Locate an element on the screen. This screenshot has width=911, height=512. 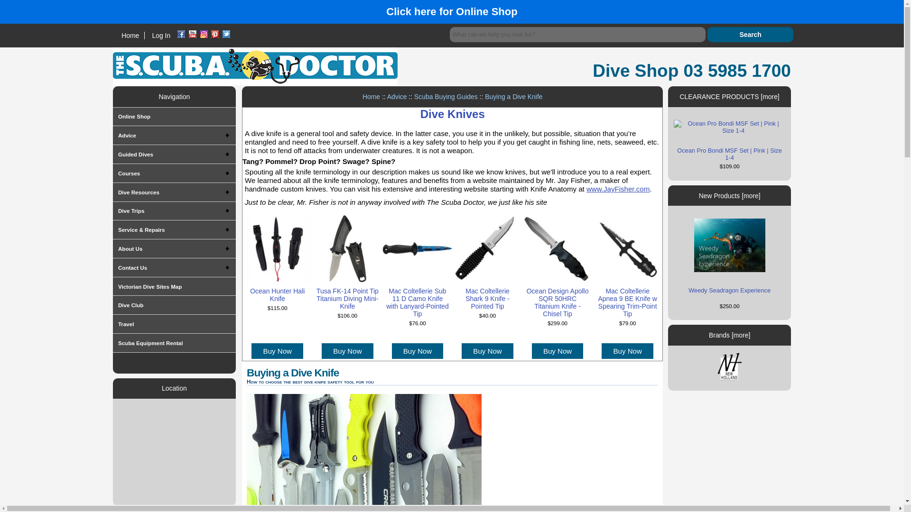
Connect with us on Facebook - scubadoctor is located at coordinates (181, 34).